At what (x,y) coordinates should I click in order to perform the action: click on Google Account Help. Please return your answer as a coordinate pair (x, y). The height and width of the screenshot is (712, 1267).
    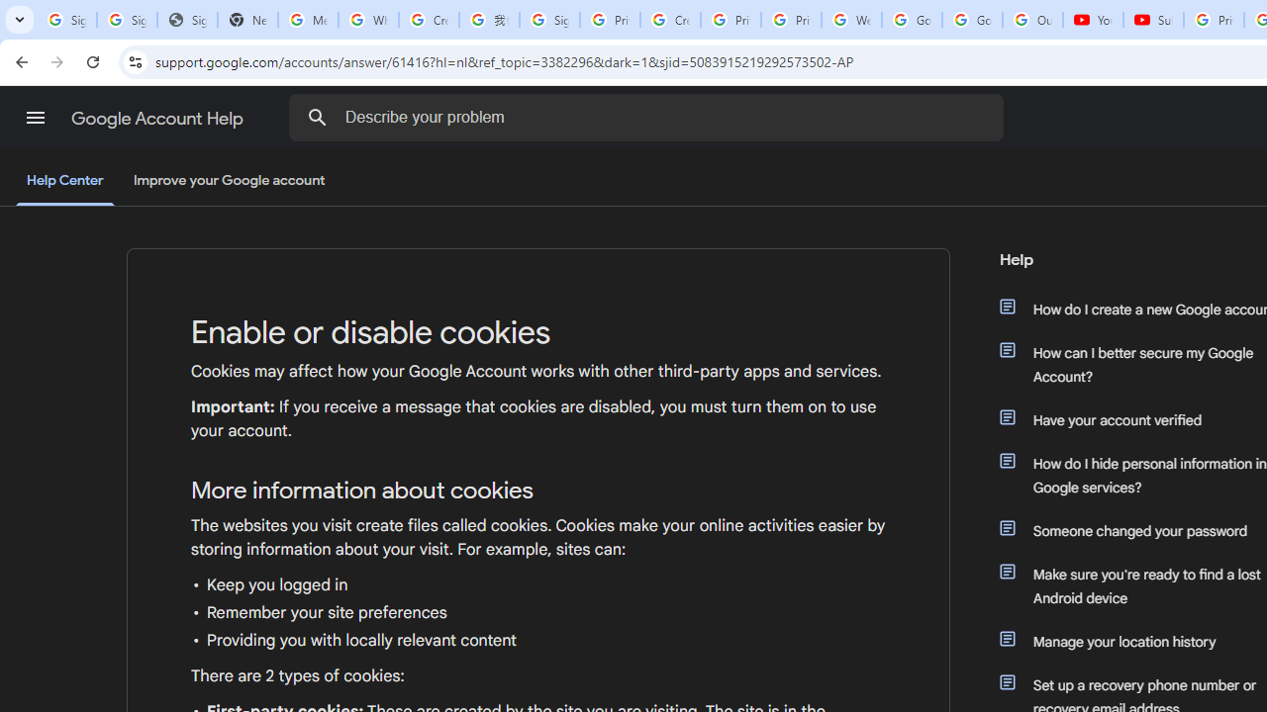
    Looking at the image, I should click on (158, 119).